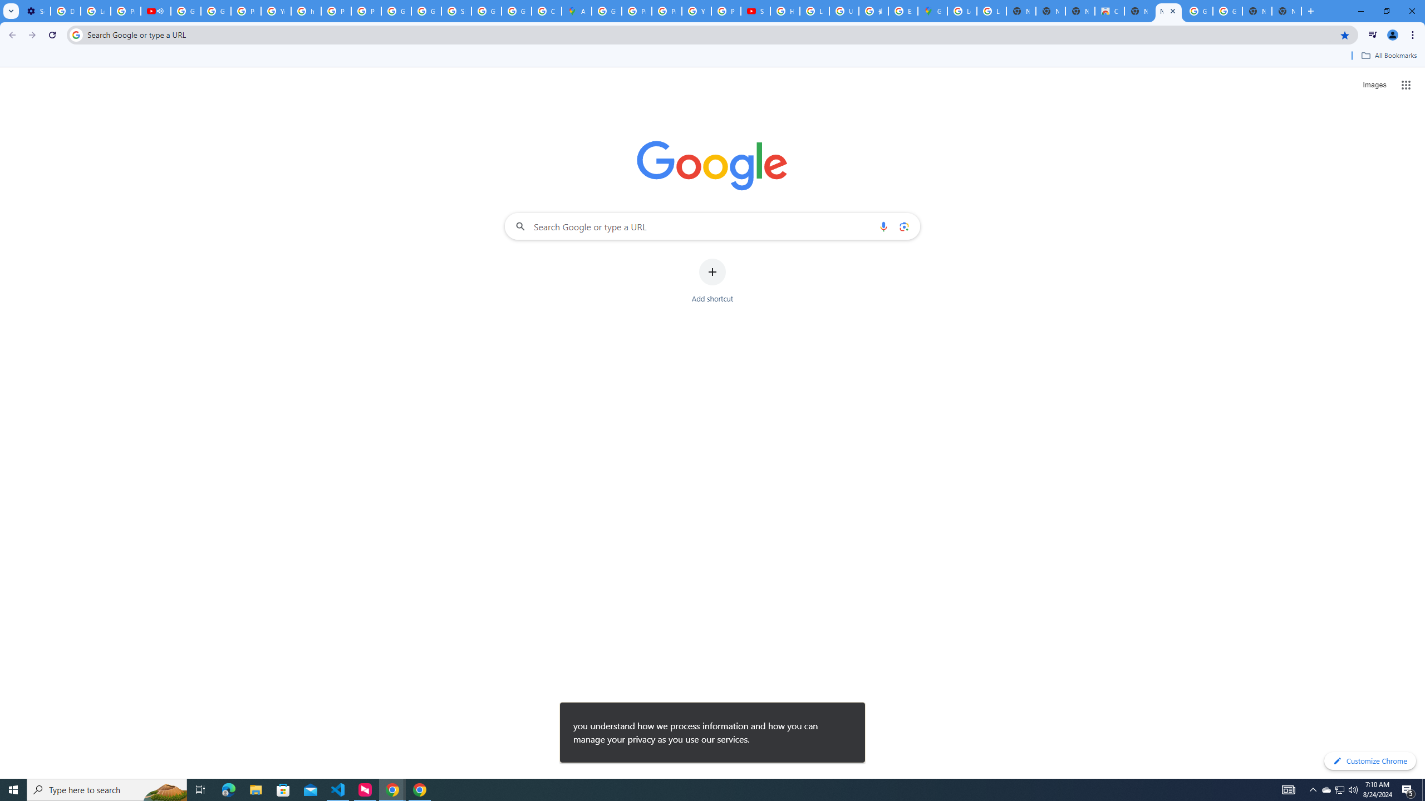  Describe the element at coordinates (1110, 11) in the screenshot. I see `Chrome Web Store` at that location.